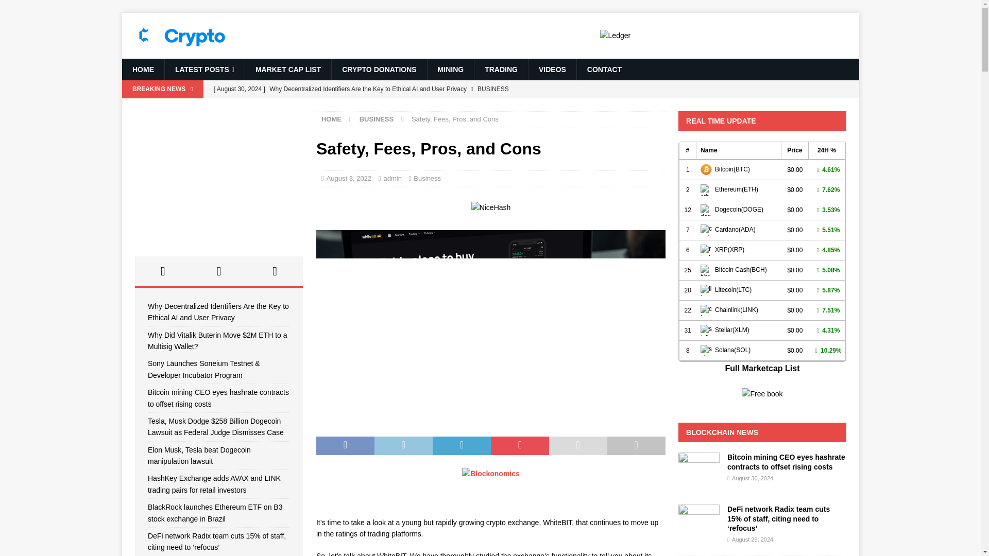  Describe the element at coordinates (427, 178) in the screenshot. I see `Business` at that location.